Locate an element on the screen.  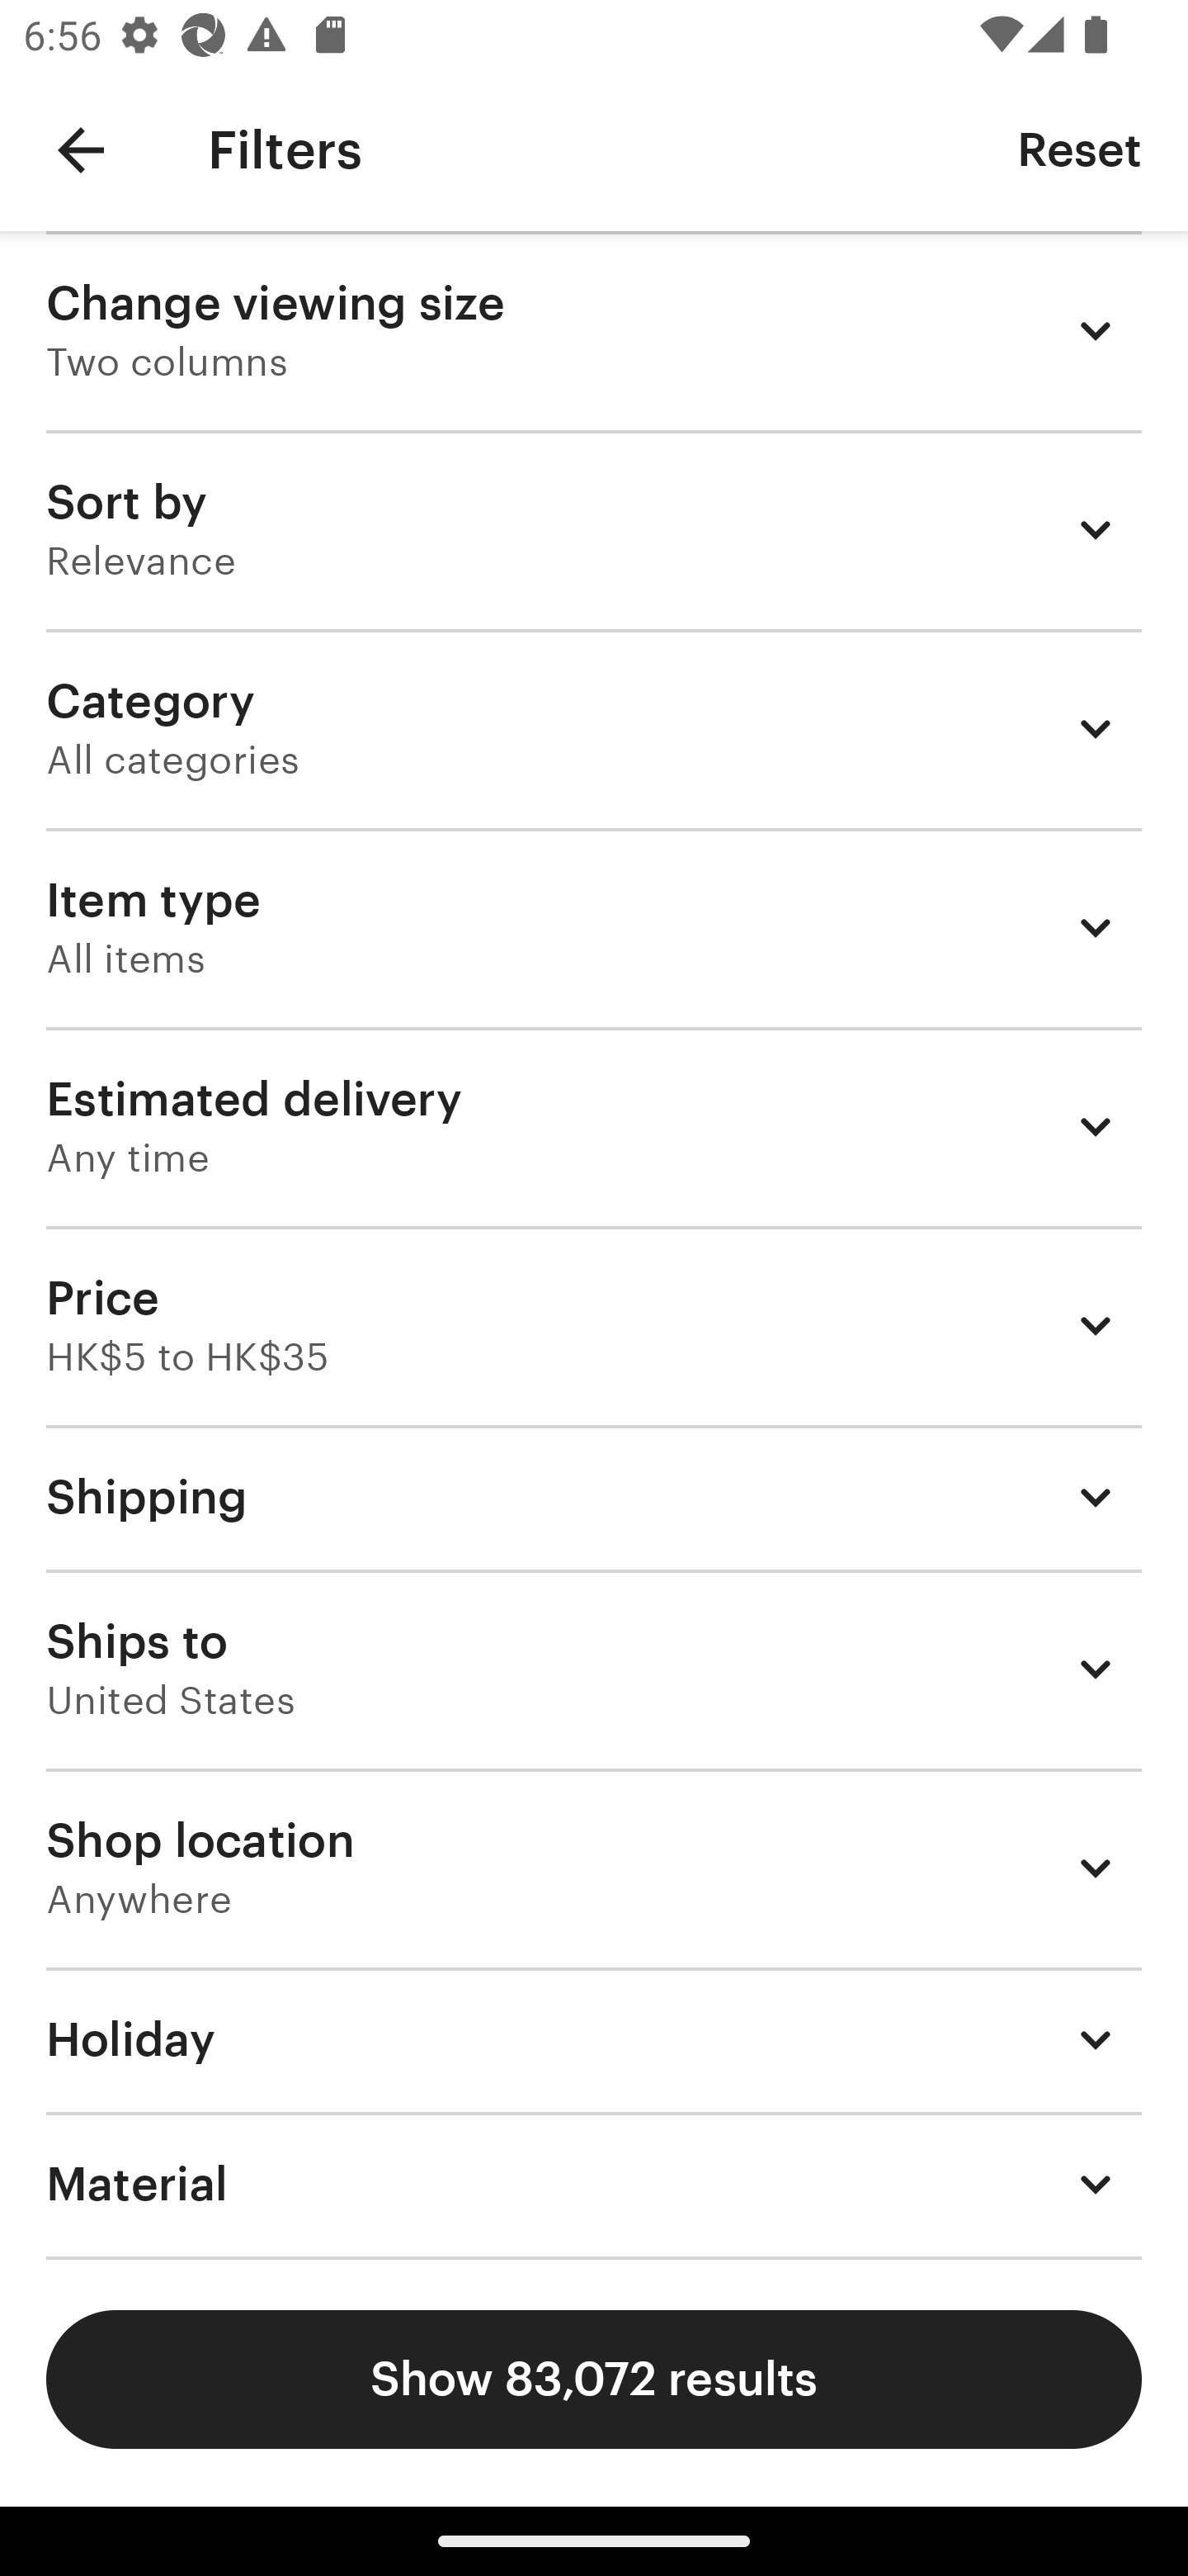
Show 83,072 results Show results is located at coordinates (594, 2379).